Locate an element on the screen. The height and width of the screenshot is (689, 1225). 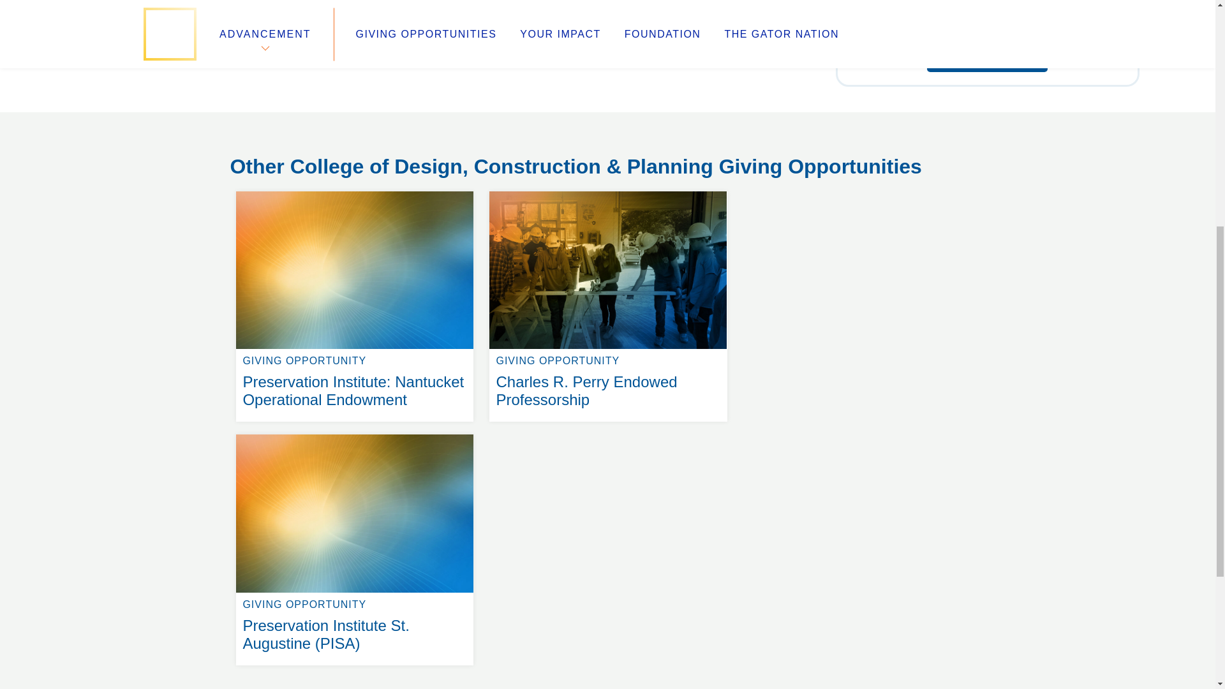
Advancement Toolkit is located at coordinates (266, 152).